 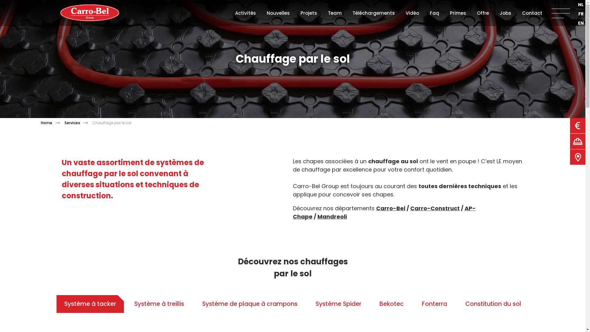 I want to click on Carro-Bel, so click(x=391, y=208).